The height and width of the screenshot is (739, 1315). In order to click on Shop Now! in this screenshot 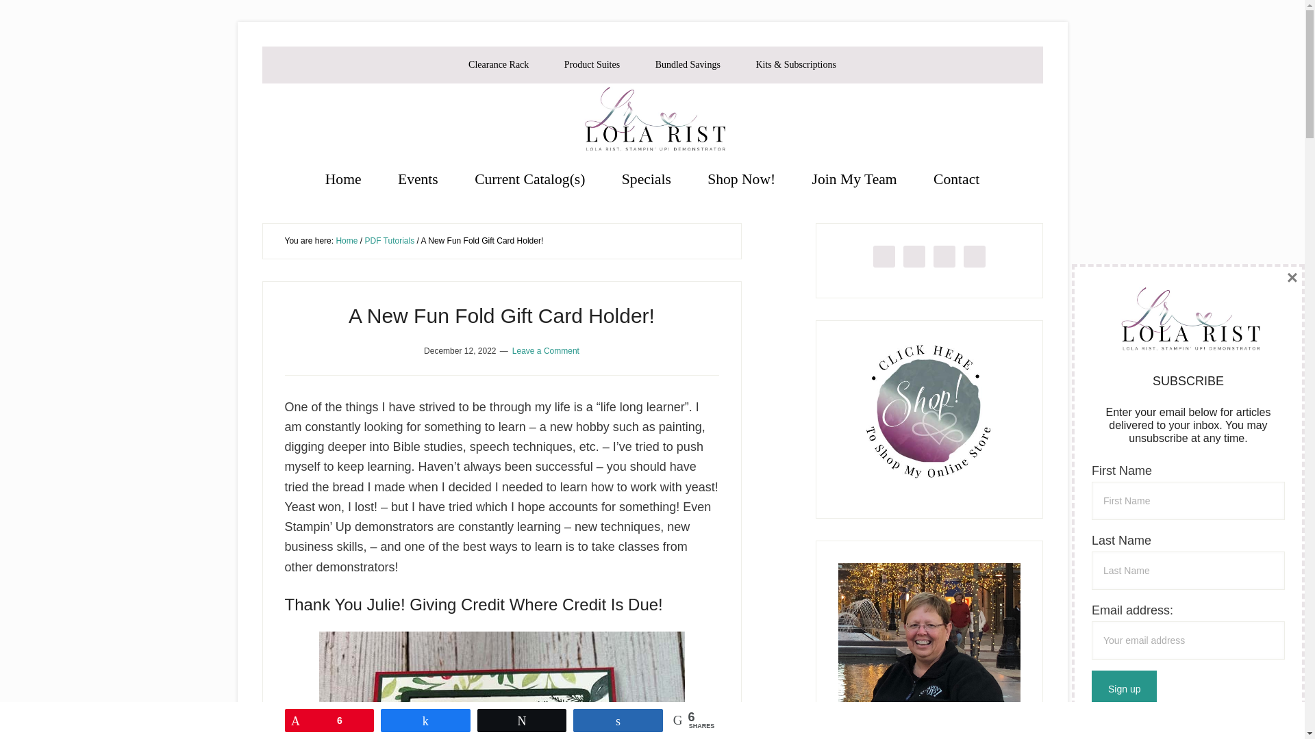, I will do `click(741, 179)`.